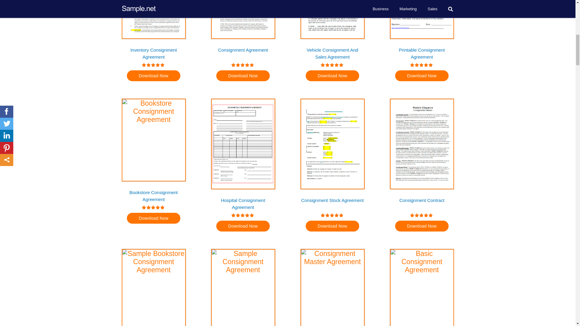 This screenshot has width=580, height=326. I want to click on Consignment Stock Agreement, so click(332, 203).